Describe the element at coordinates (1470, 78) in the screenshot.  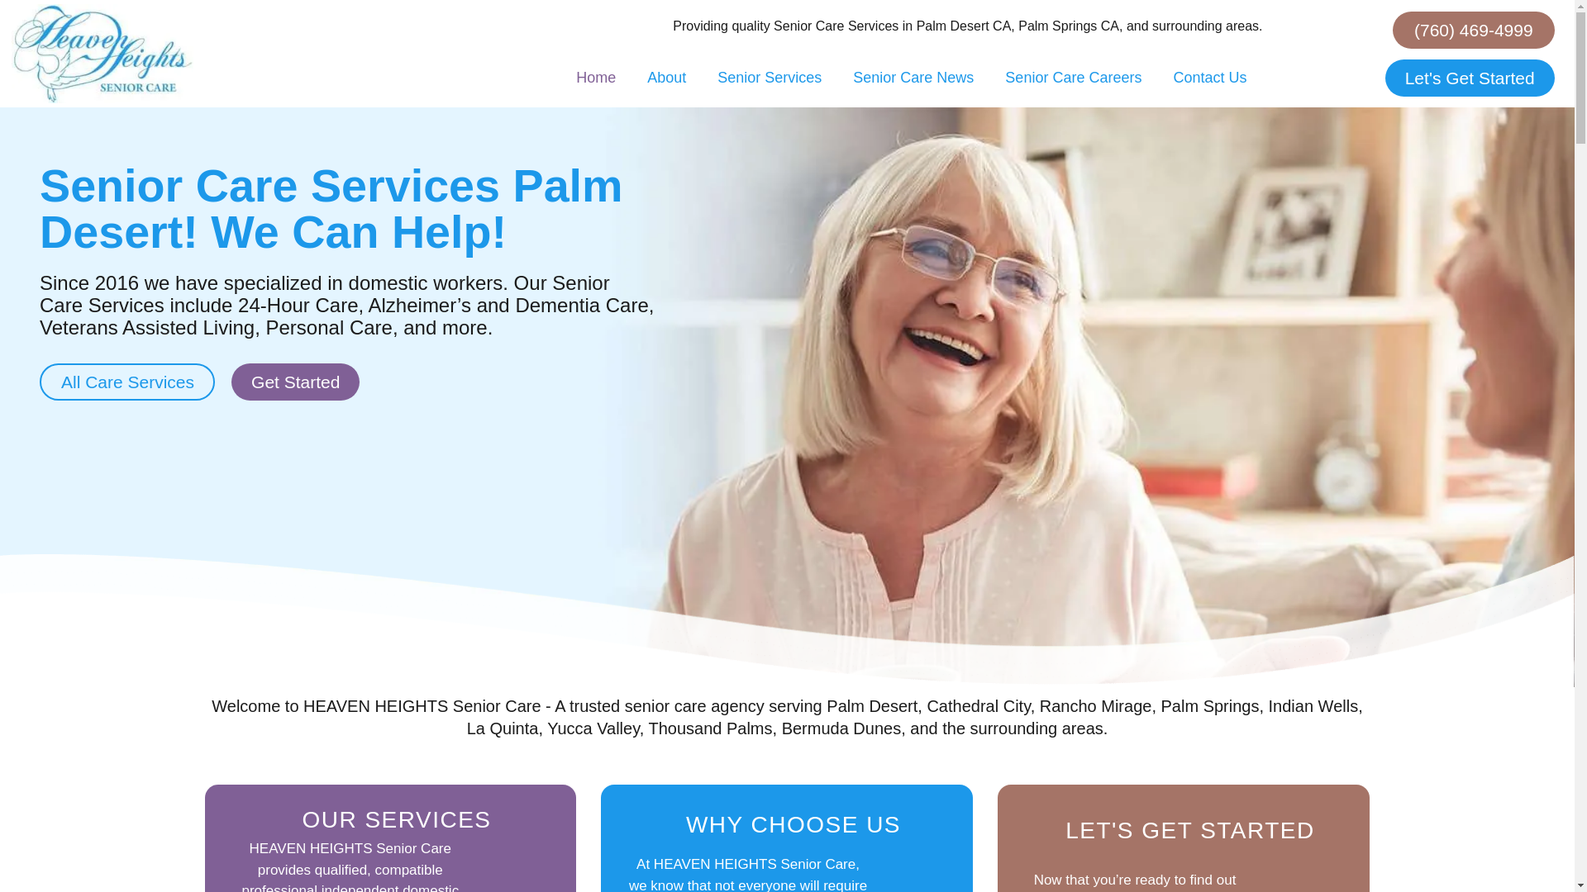
I see `Let's Get Started` at that location.